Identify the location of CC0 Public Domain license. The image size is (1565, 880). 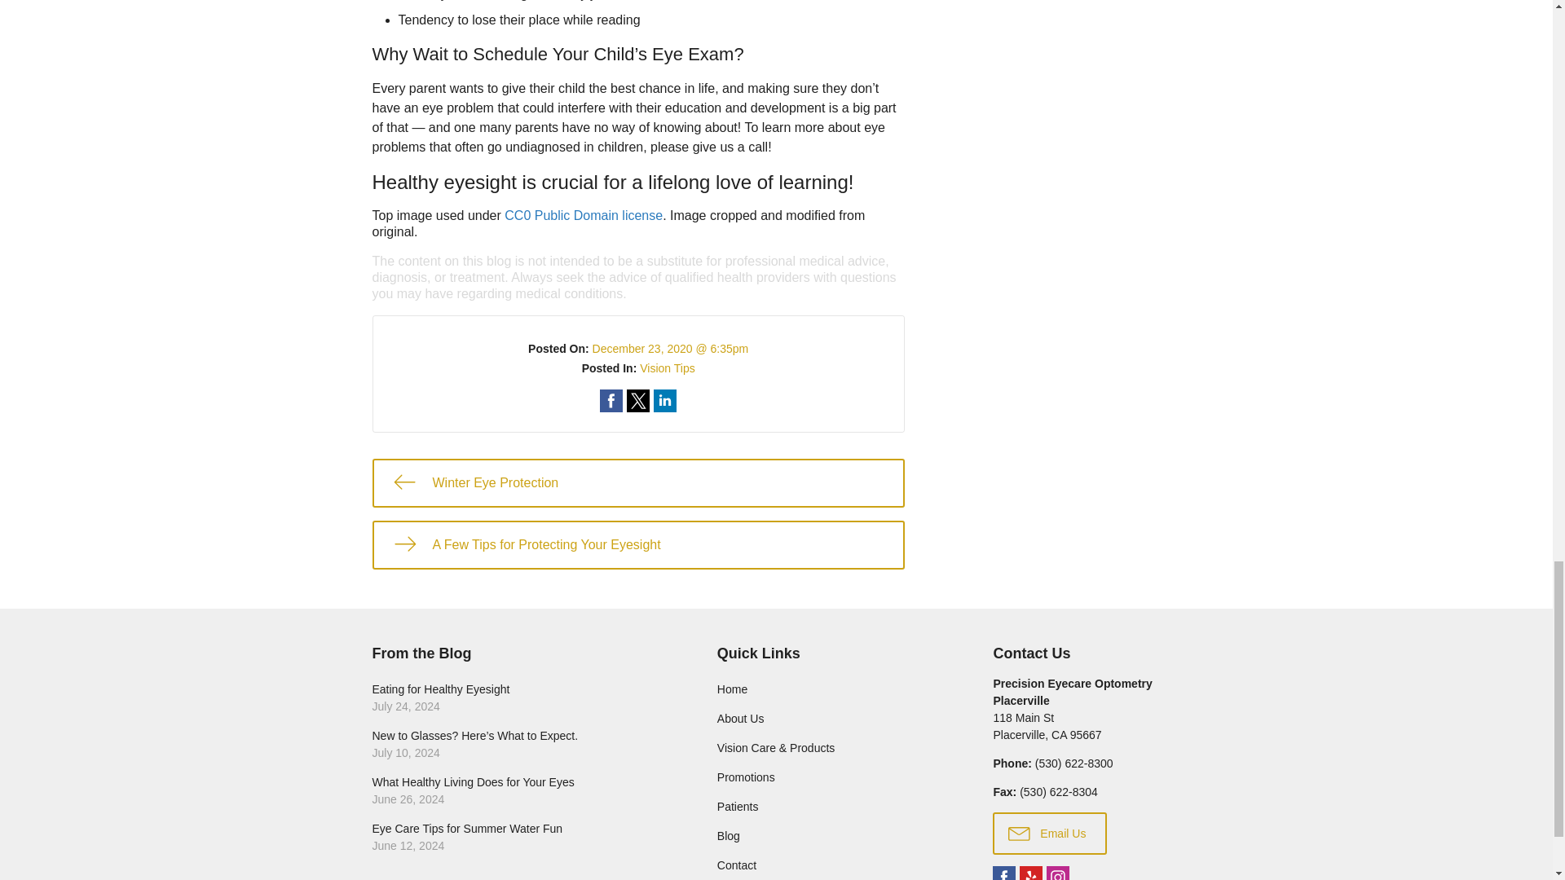
(583, 215).